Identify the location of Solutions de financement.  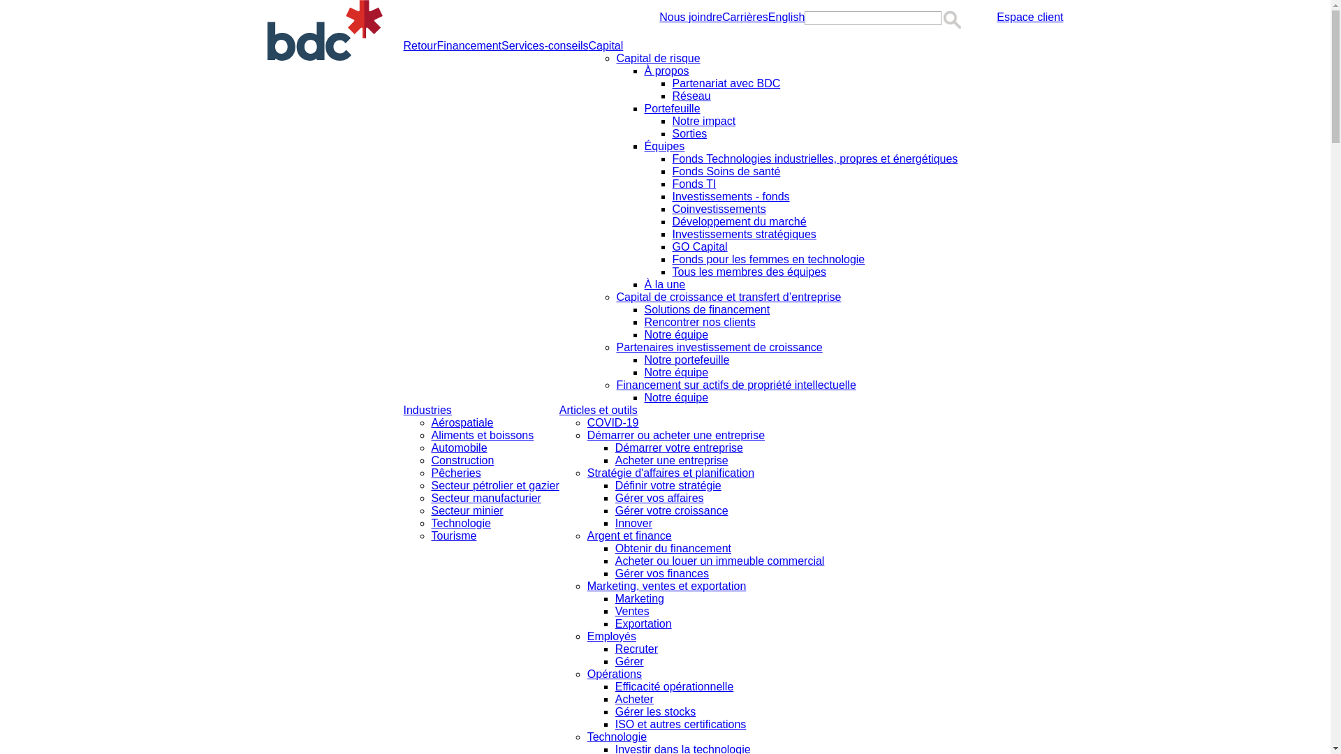
(708, 310).